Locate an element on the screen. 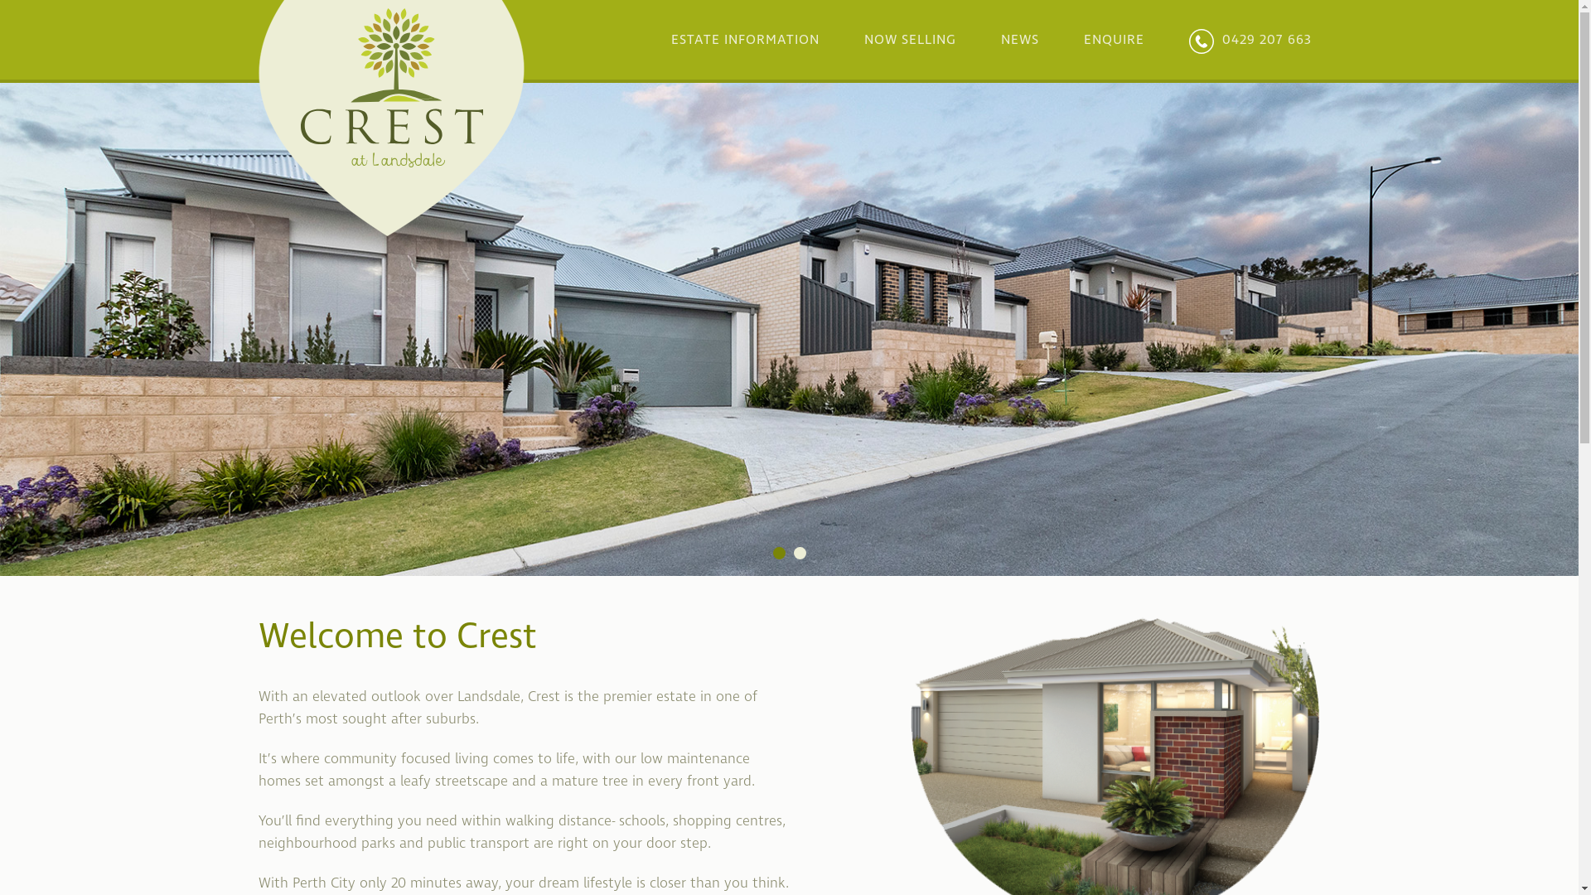 The image size is (1591, 895). NOW SELLING is located at coordinates (910, 40).